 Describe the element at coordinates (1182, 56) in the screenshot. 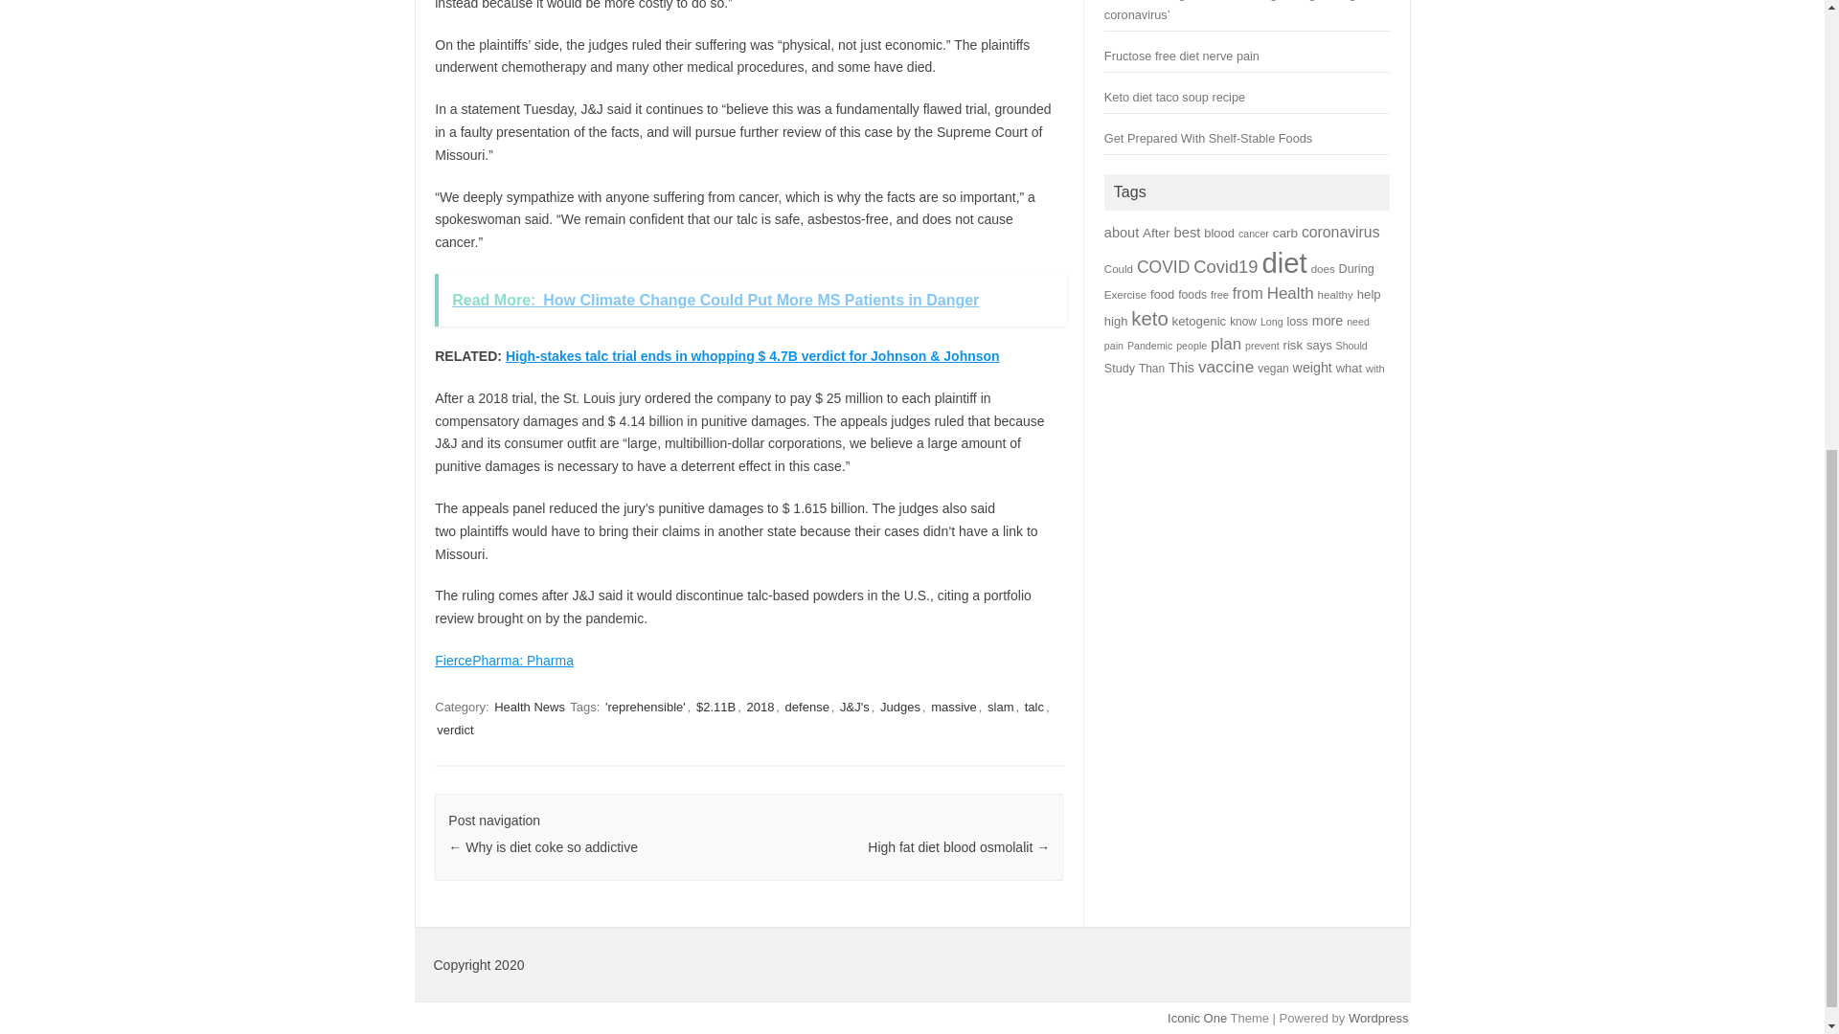

I see `Fructose free diet nerve pain` at that location.